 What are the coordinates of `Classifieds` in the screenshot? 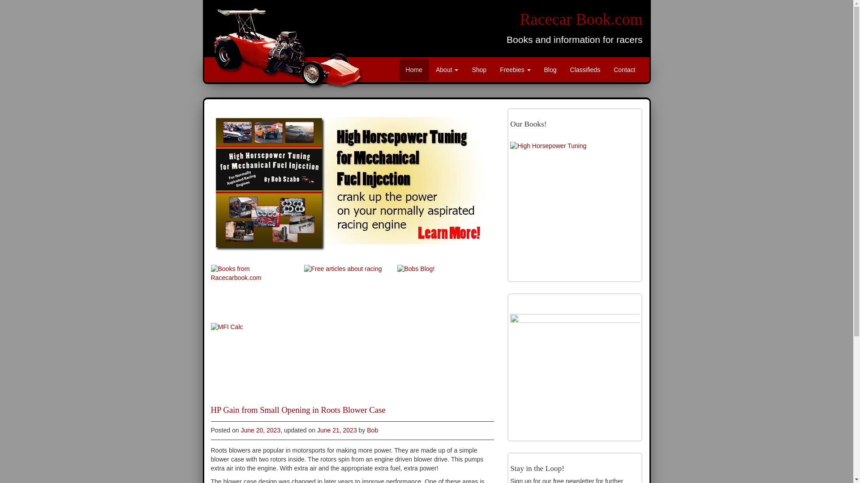 It's located at (585, 70).